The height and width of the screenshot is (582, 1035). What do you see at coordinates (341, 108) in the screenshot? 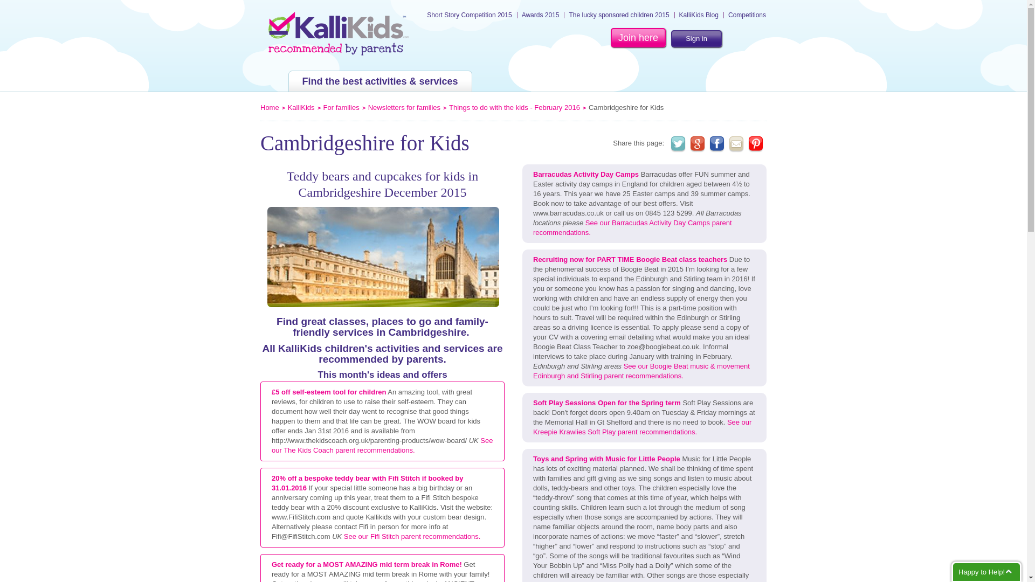
I see `For families` at bounding box center [341, 108].